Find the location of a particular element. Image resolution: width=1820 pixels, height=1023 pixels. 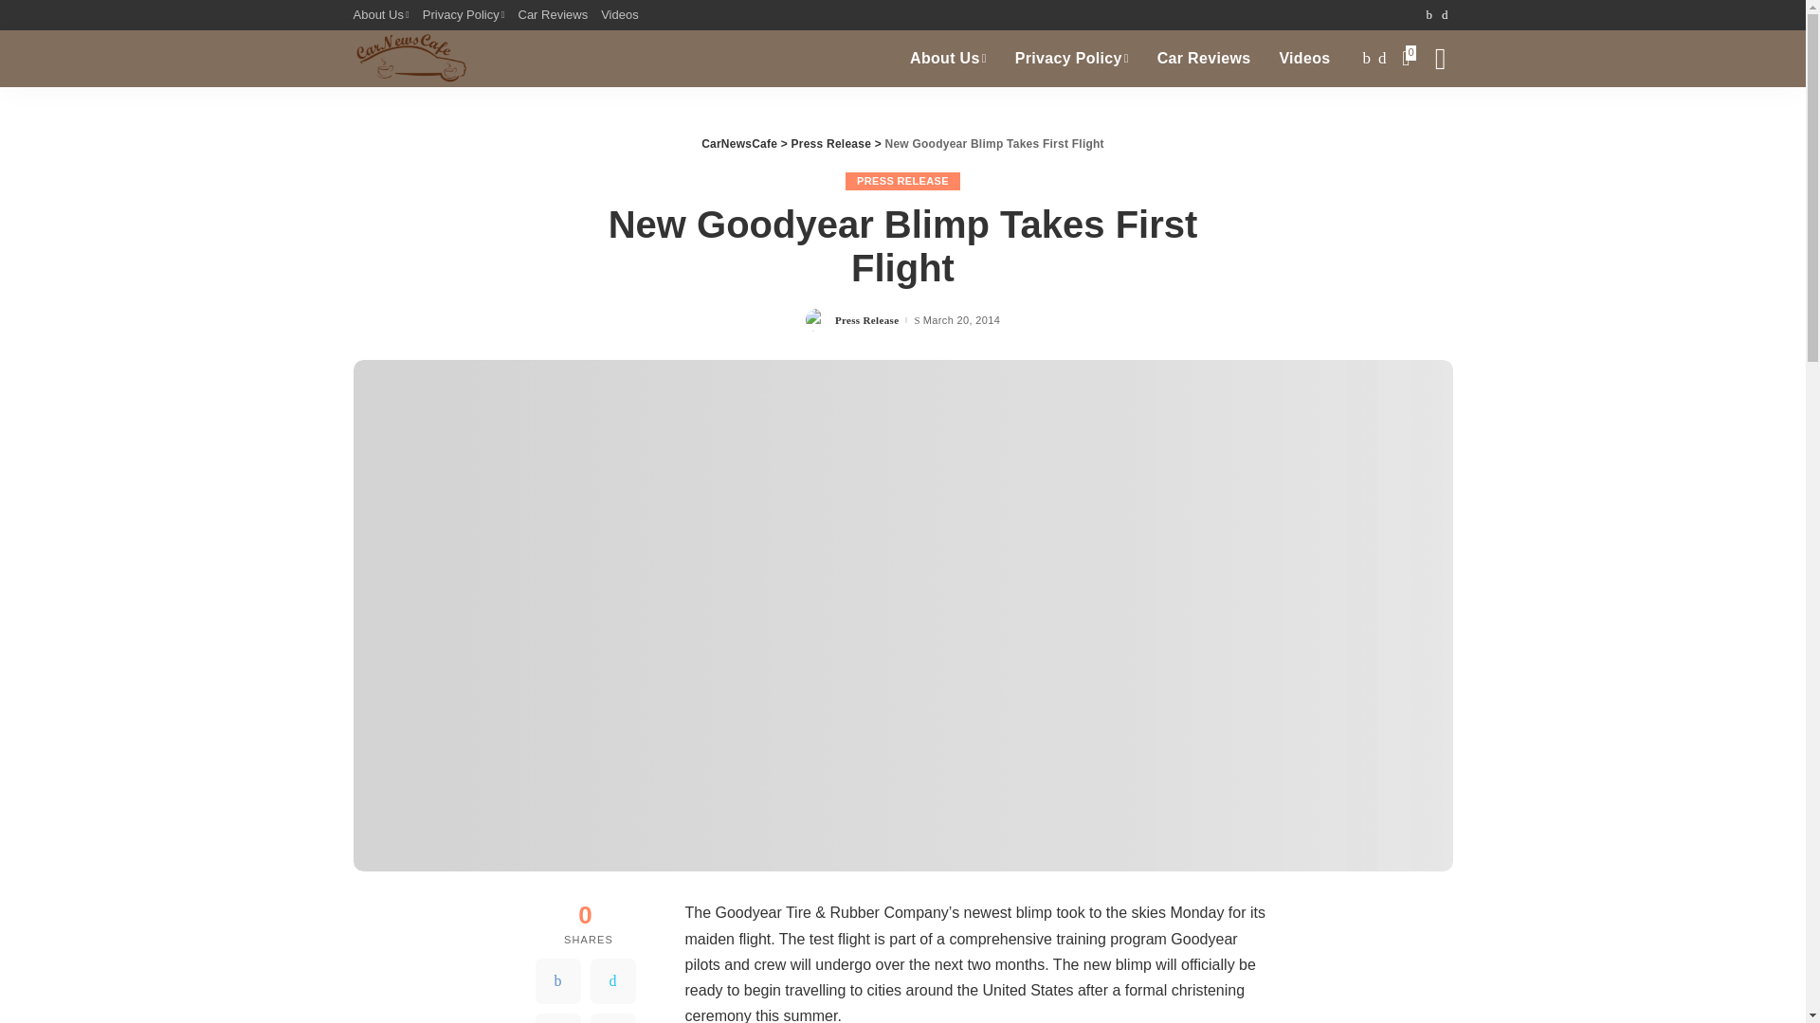

About Us is located at coordinates (383, 15).